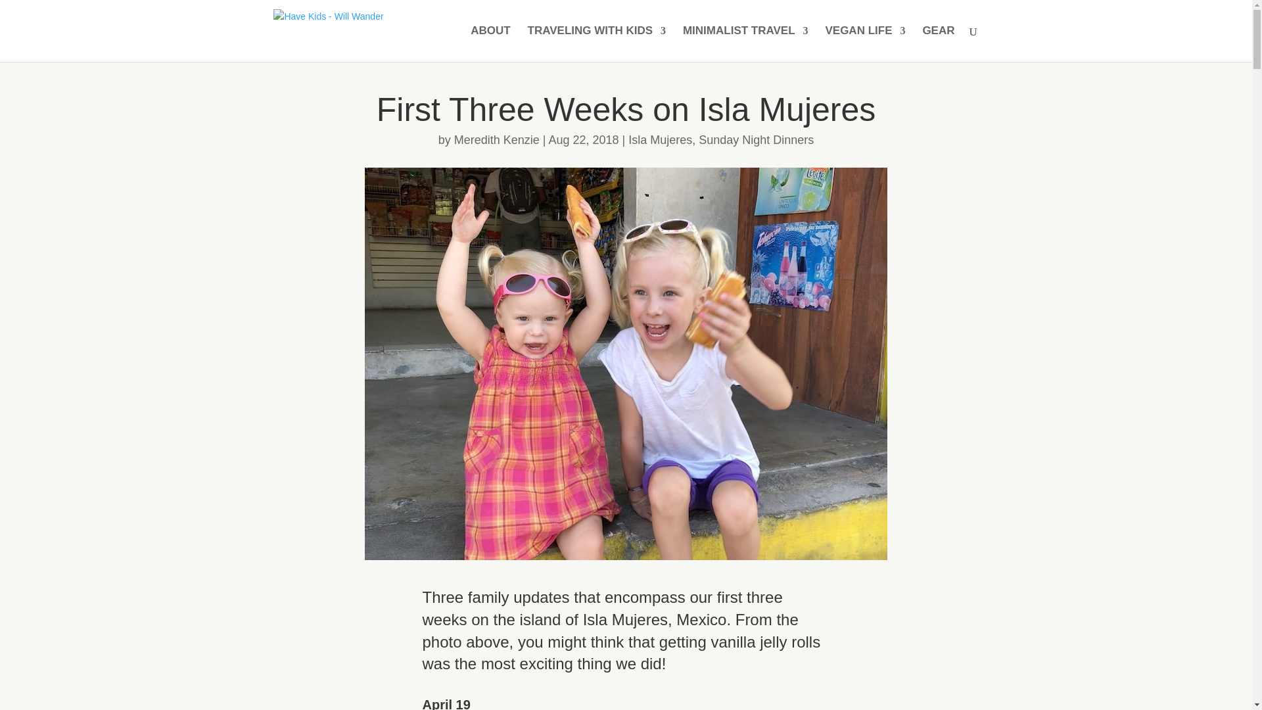 The height and width of the screenshot is (710, 1262). What do you see at coordinates (756, 139) in the screenshot?
I see `Sunday Night Dinners` at bounding box center [756, 139].